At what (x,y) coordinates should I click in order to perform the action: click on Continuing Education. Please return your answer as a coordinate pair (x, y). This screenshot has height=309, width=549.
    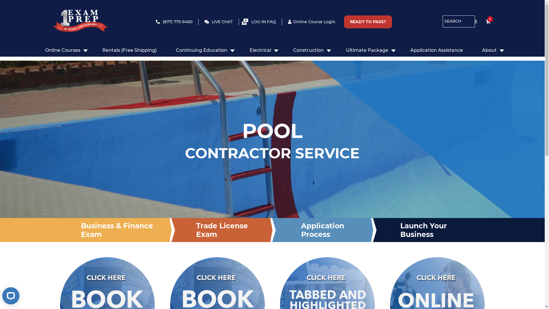
    Looking at the image, I should click on (202, 50).